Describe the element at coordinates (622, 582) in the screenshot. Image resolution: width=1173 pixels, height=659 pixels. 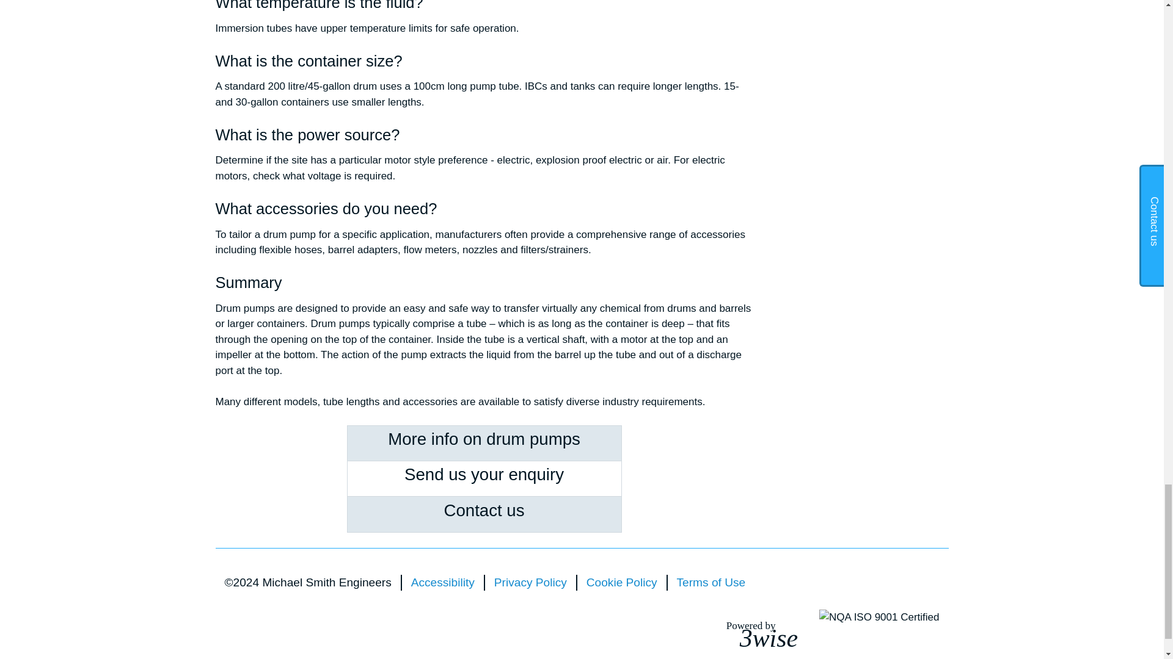
I see `Accessibility` at that location.